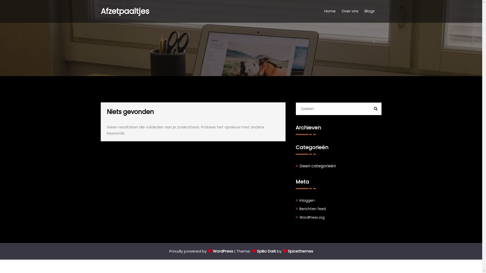 The width and height of the screenshot is (486, 273). I want to click on Spicethemes, so click(298, 251).